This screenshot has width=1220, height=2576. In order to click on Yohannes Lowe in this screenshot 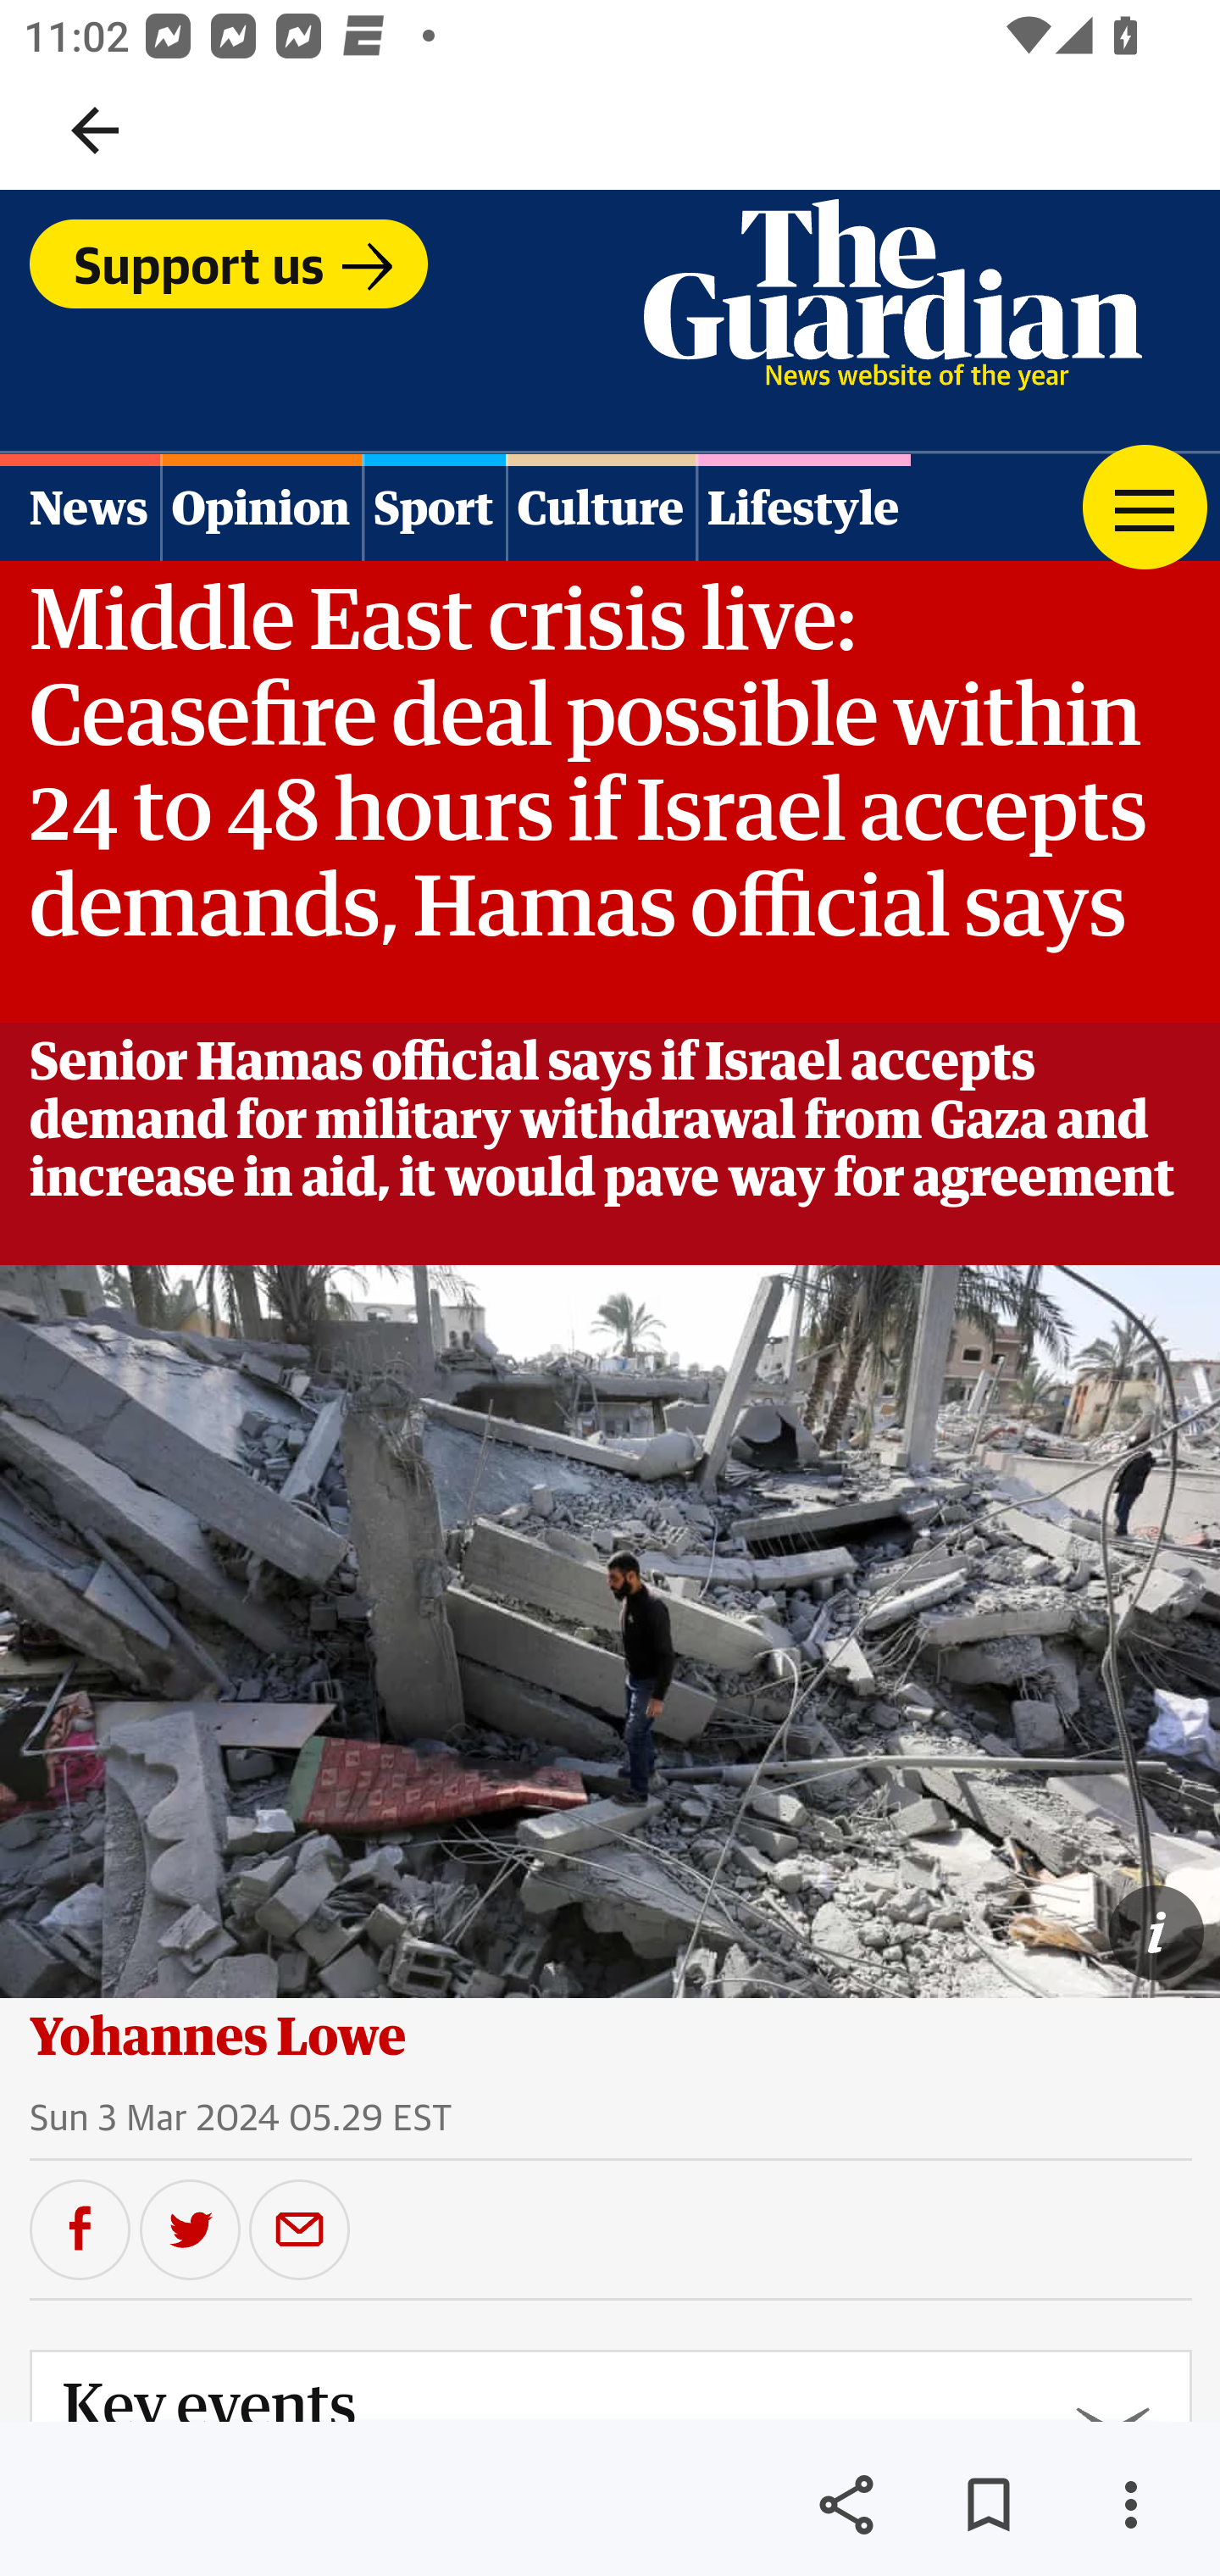, I will do `click(219, 2036)`.